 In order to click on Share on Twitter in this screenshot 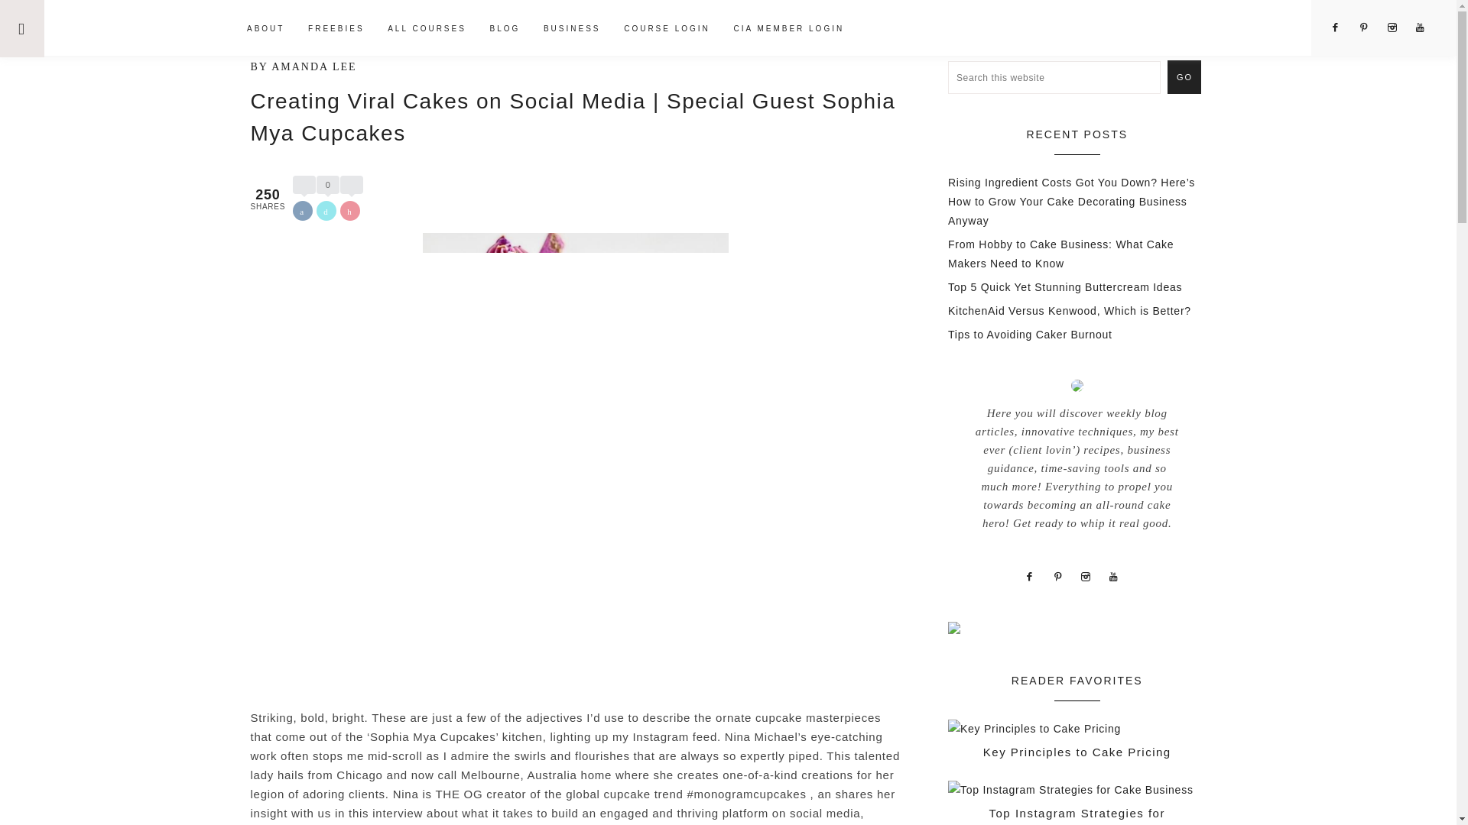, I will do `click(326, 211)`.